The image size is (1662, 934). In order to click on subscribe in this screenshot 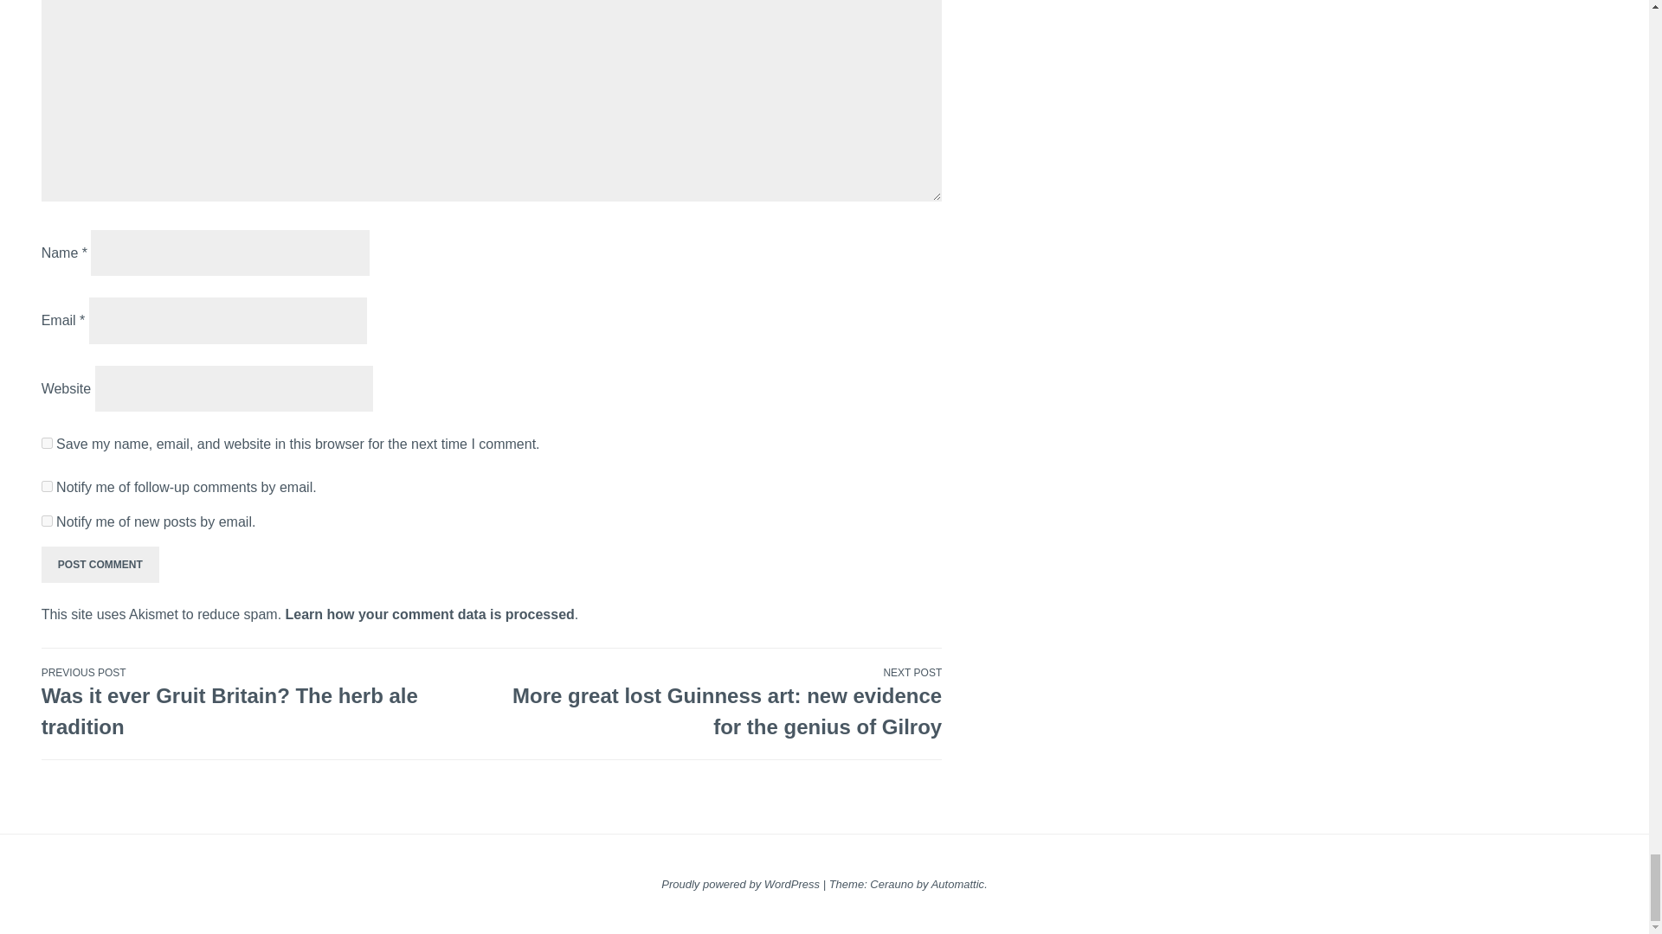, I will do `click(47, 521)`.